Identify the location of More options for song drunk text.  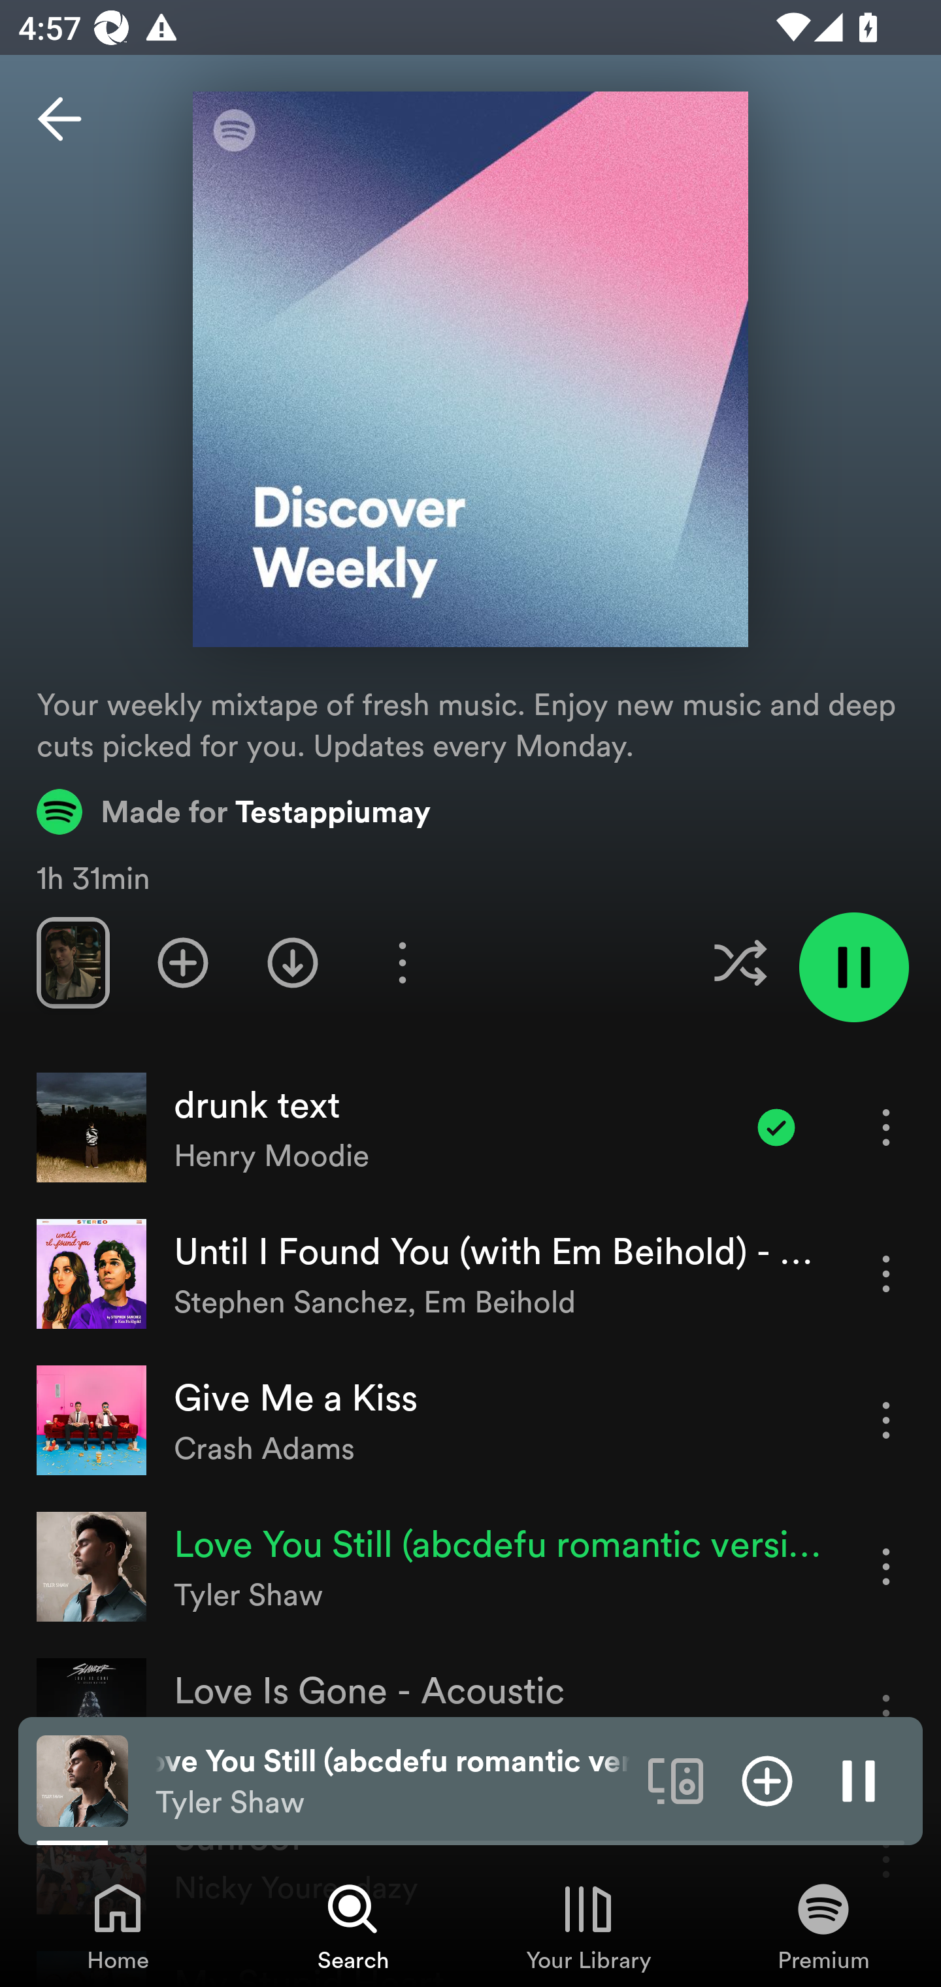
(886, 1127).